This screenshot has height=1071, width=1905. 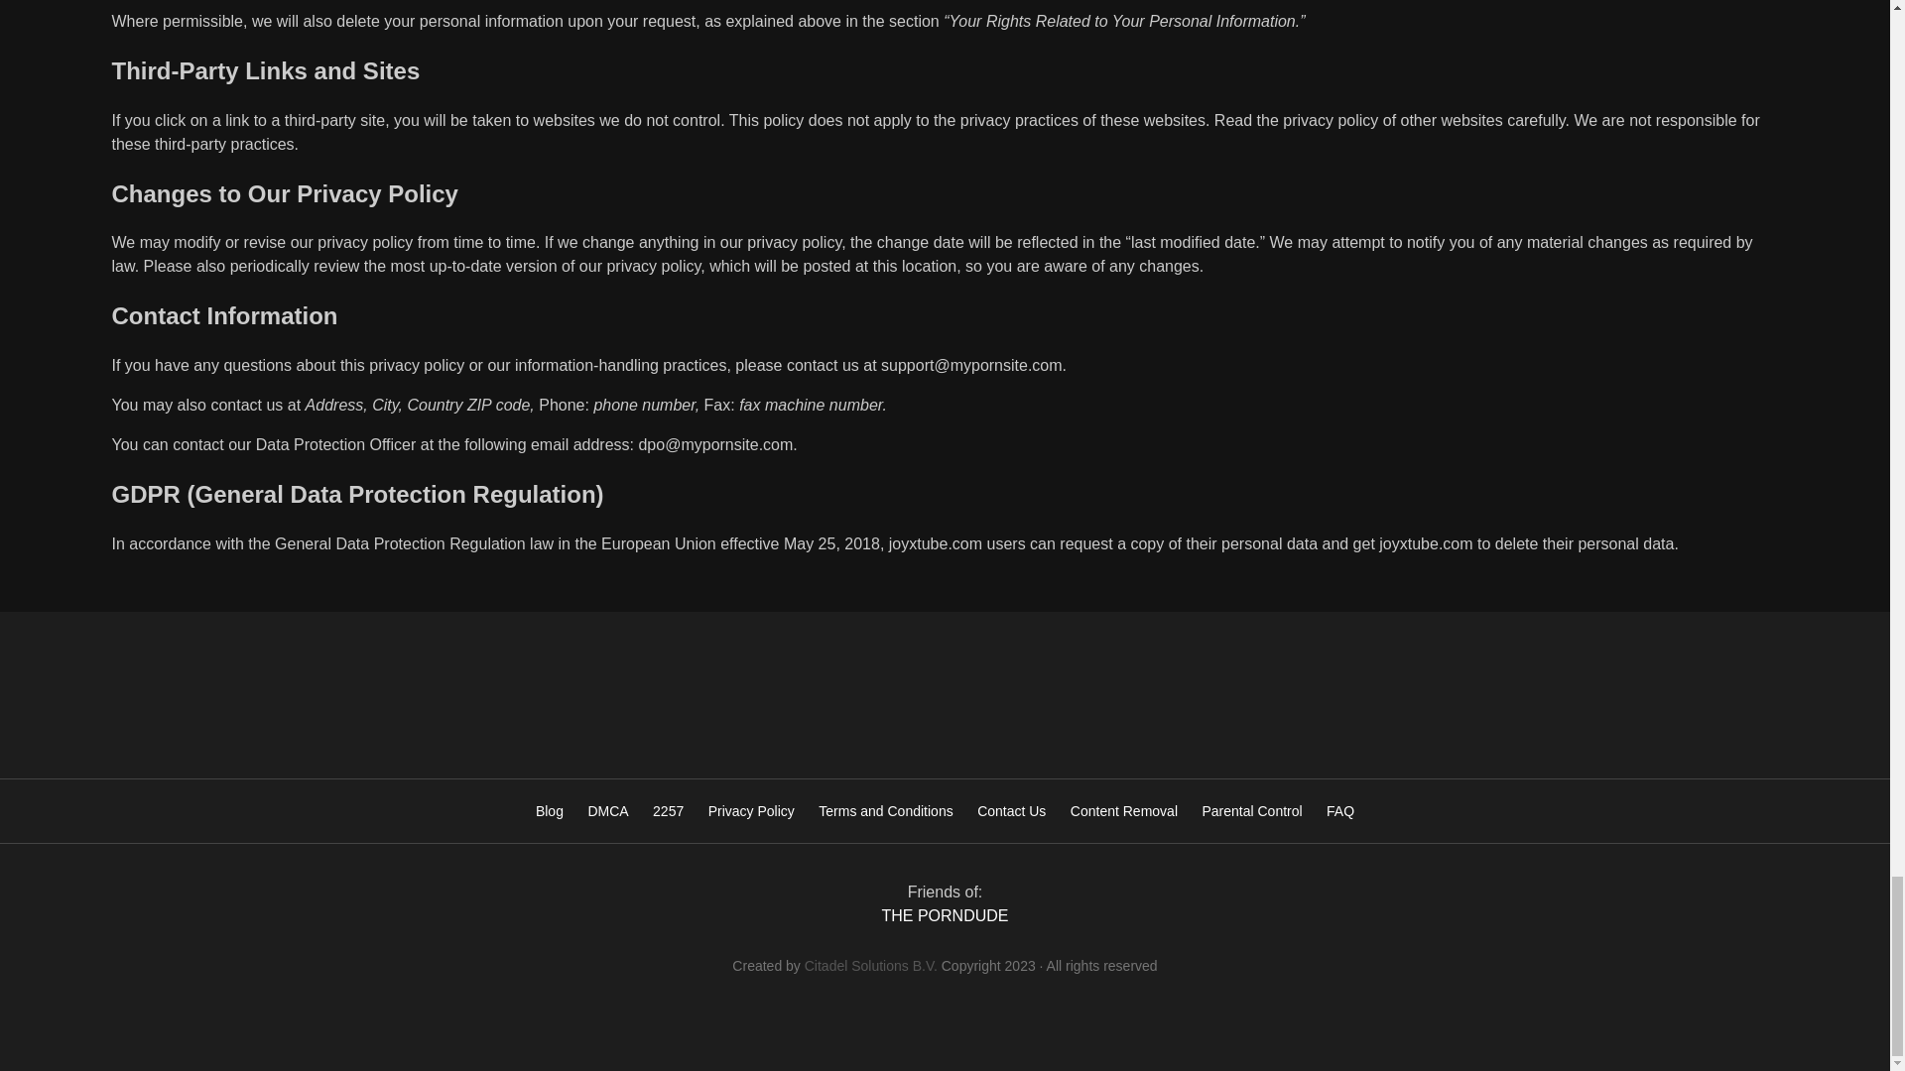 What do you see at coordinates (607, 811) in the screenshot?
I see `DMCA` at bounding box center [607, 811].